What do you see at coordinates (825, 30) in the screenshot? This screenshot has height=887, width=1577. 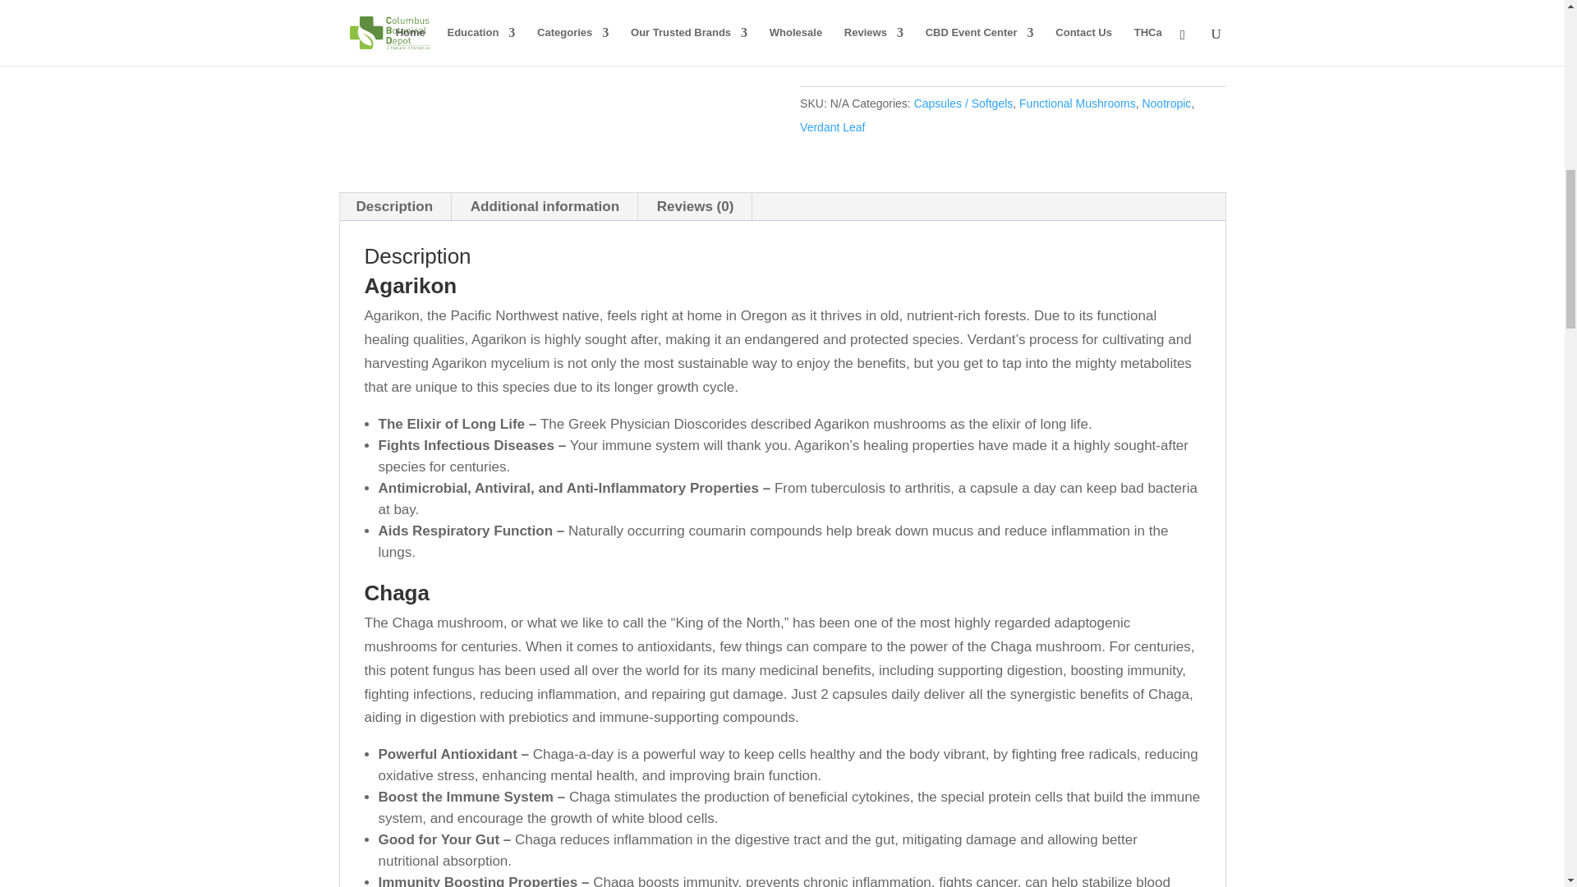 I see `1` at bounding box center [825, 30].